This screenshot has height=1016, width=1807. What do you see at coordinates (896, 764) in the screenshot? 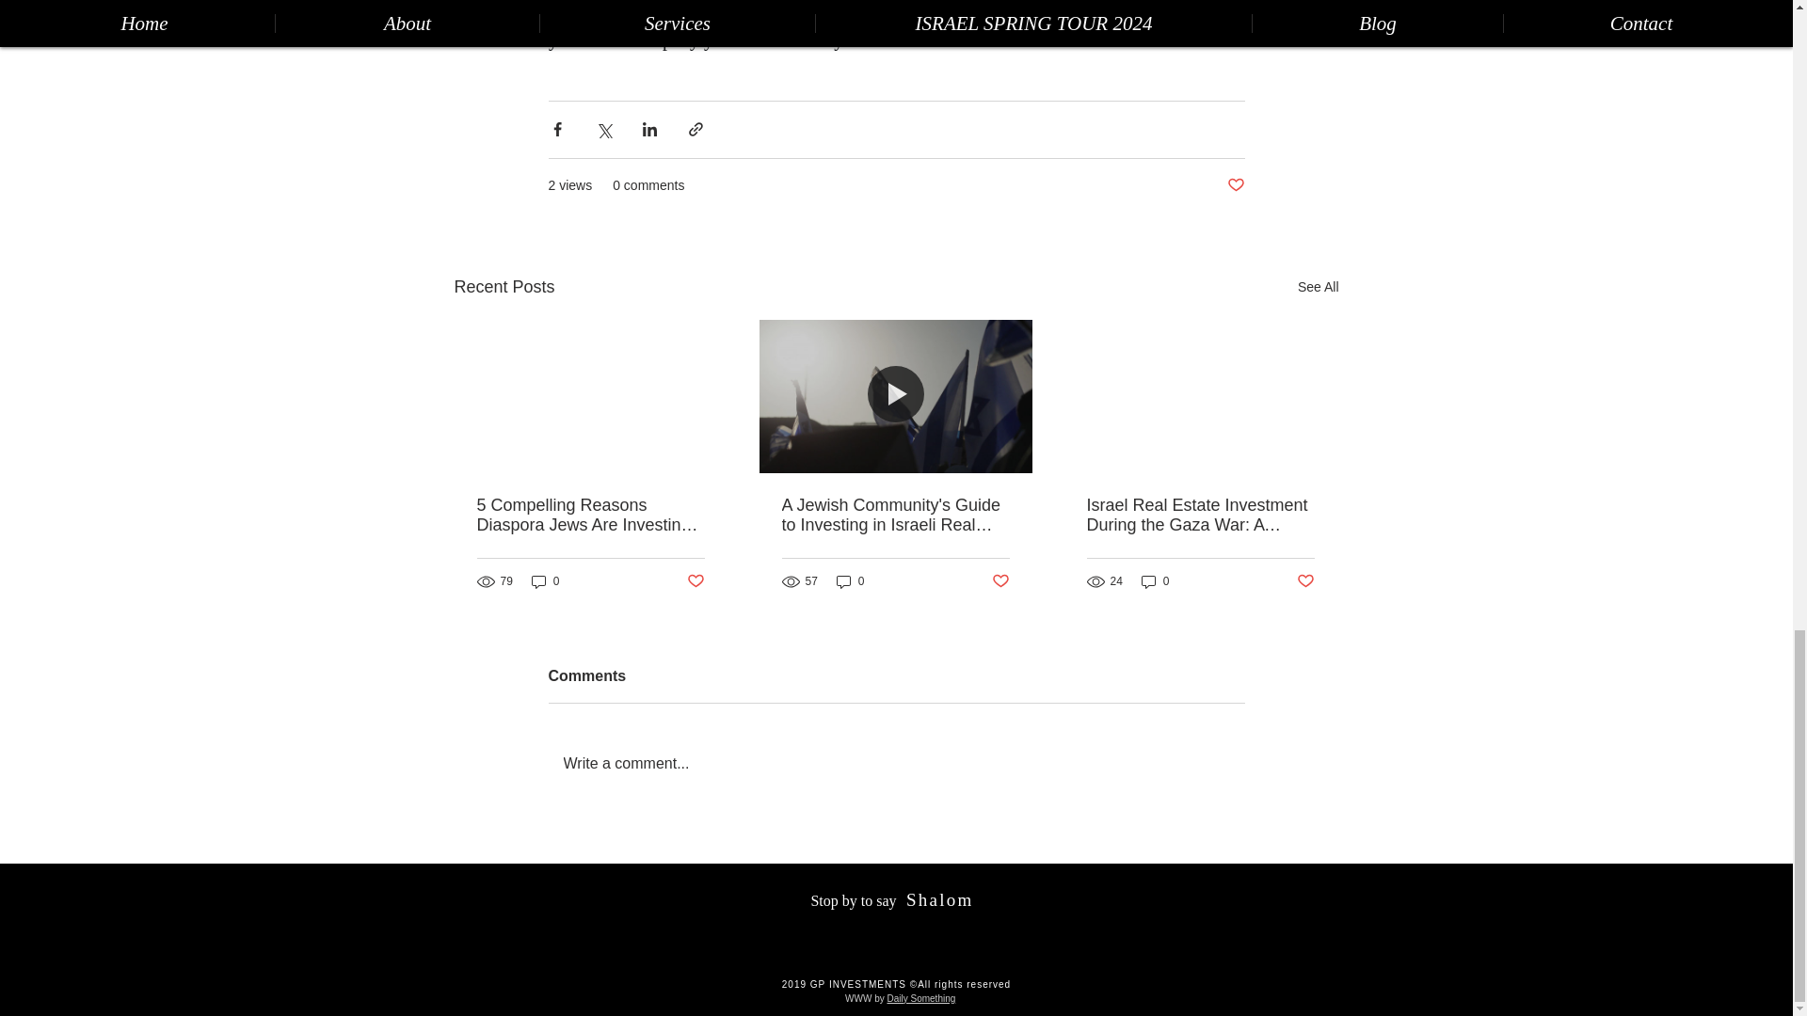
I see `Write a comment...` at bounding box center [896, 764].